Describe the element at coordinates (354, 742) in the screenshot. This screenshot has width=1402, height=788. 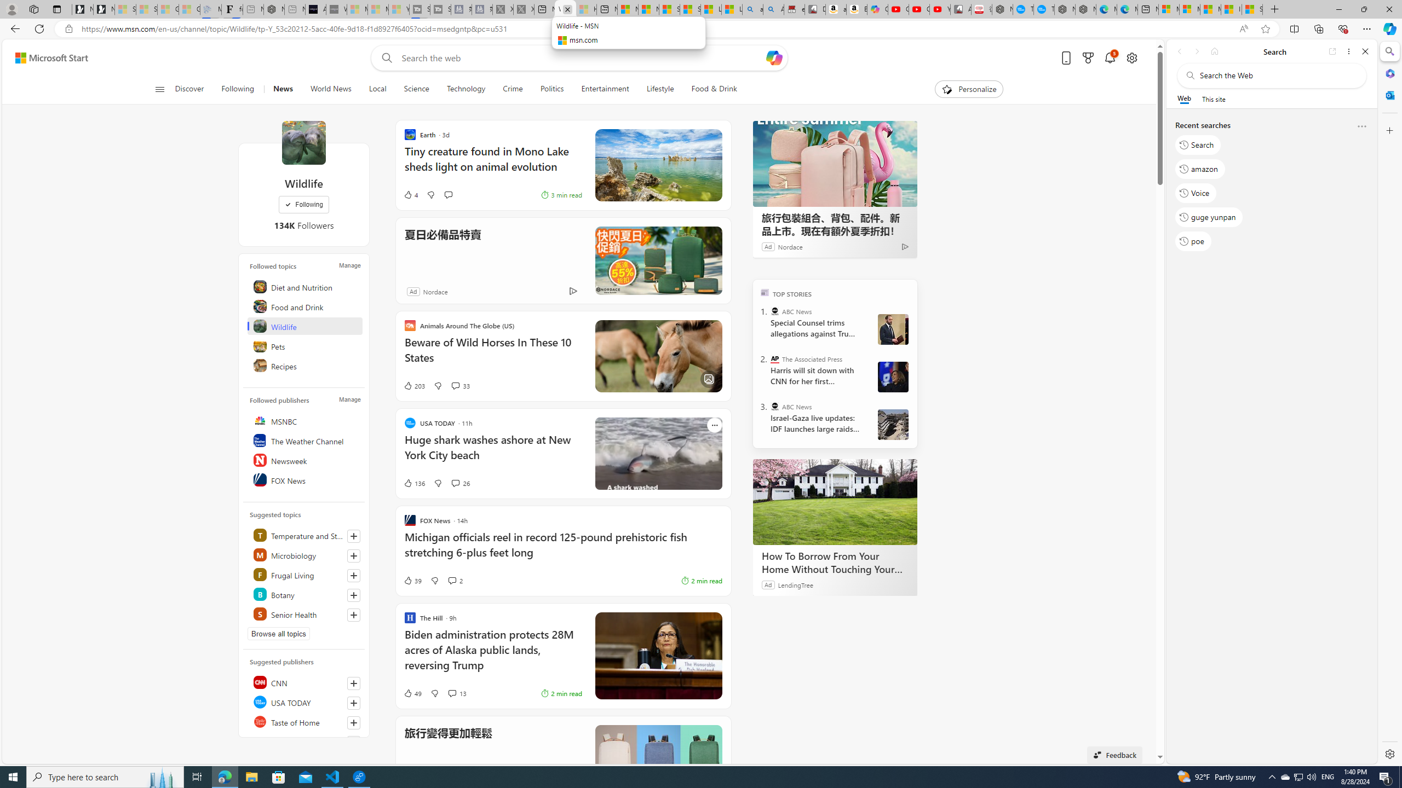
I see `Follow this source` at that location.